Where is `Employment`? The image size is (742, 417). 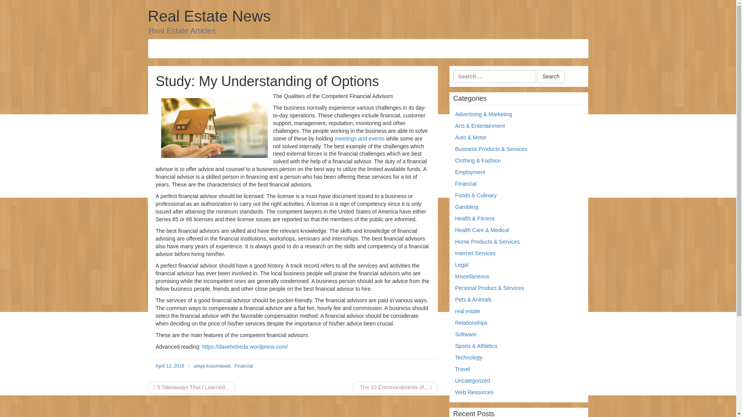 Employment is located at coordinates (470, 172).